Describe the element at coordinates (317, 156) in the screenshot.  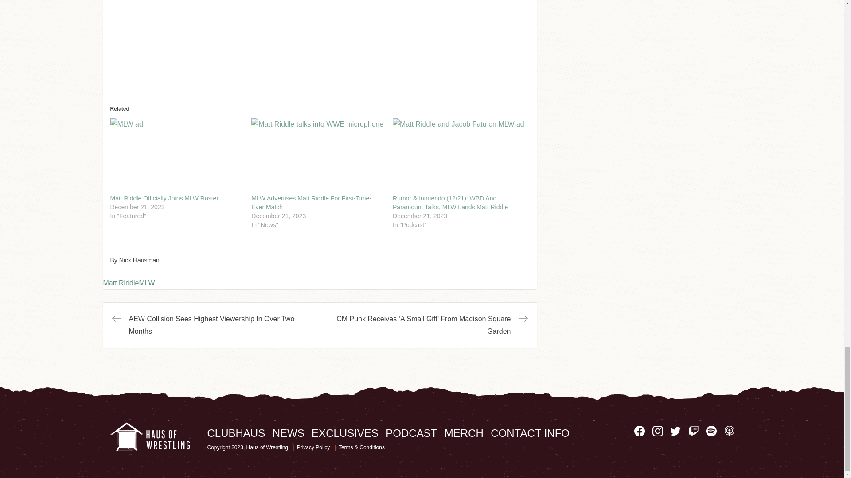
I see `MLW Advertises Matt Riddle For First-Time-Ever Match` at that location.